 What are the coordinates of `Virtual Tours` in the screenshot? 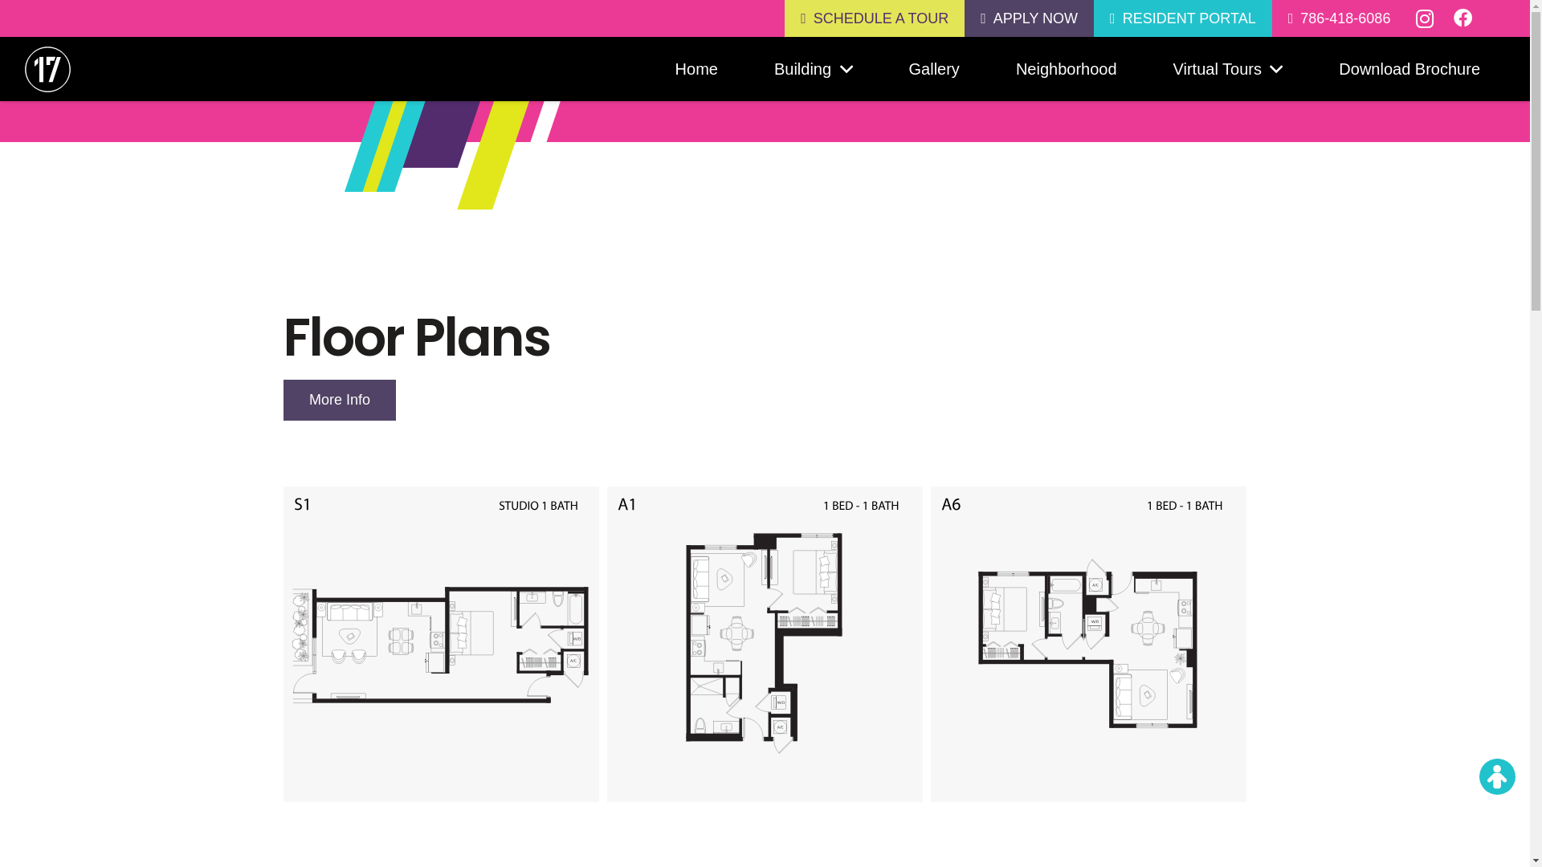 It's located at (1229, 69).